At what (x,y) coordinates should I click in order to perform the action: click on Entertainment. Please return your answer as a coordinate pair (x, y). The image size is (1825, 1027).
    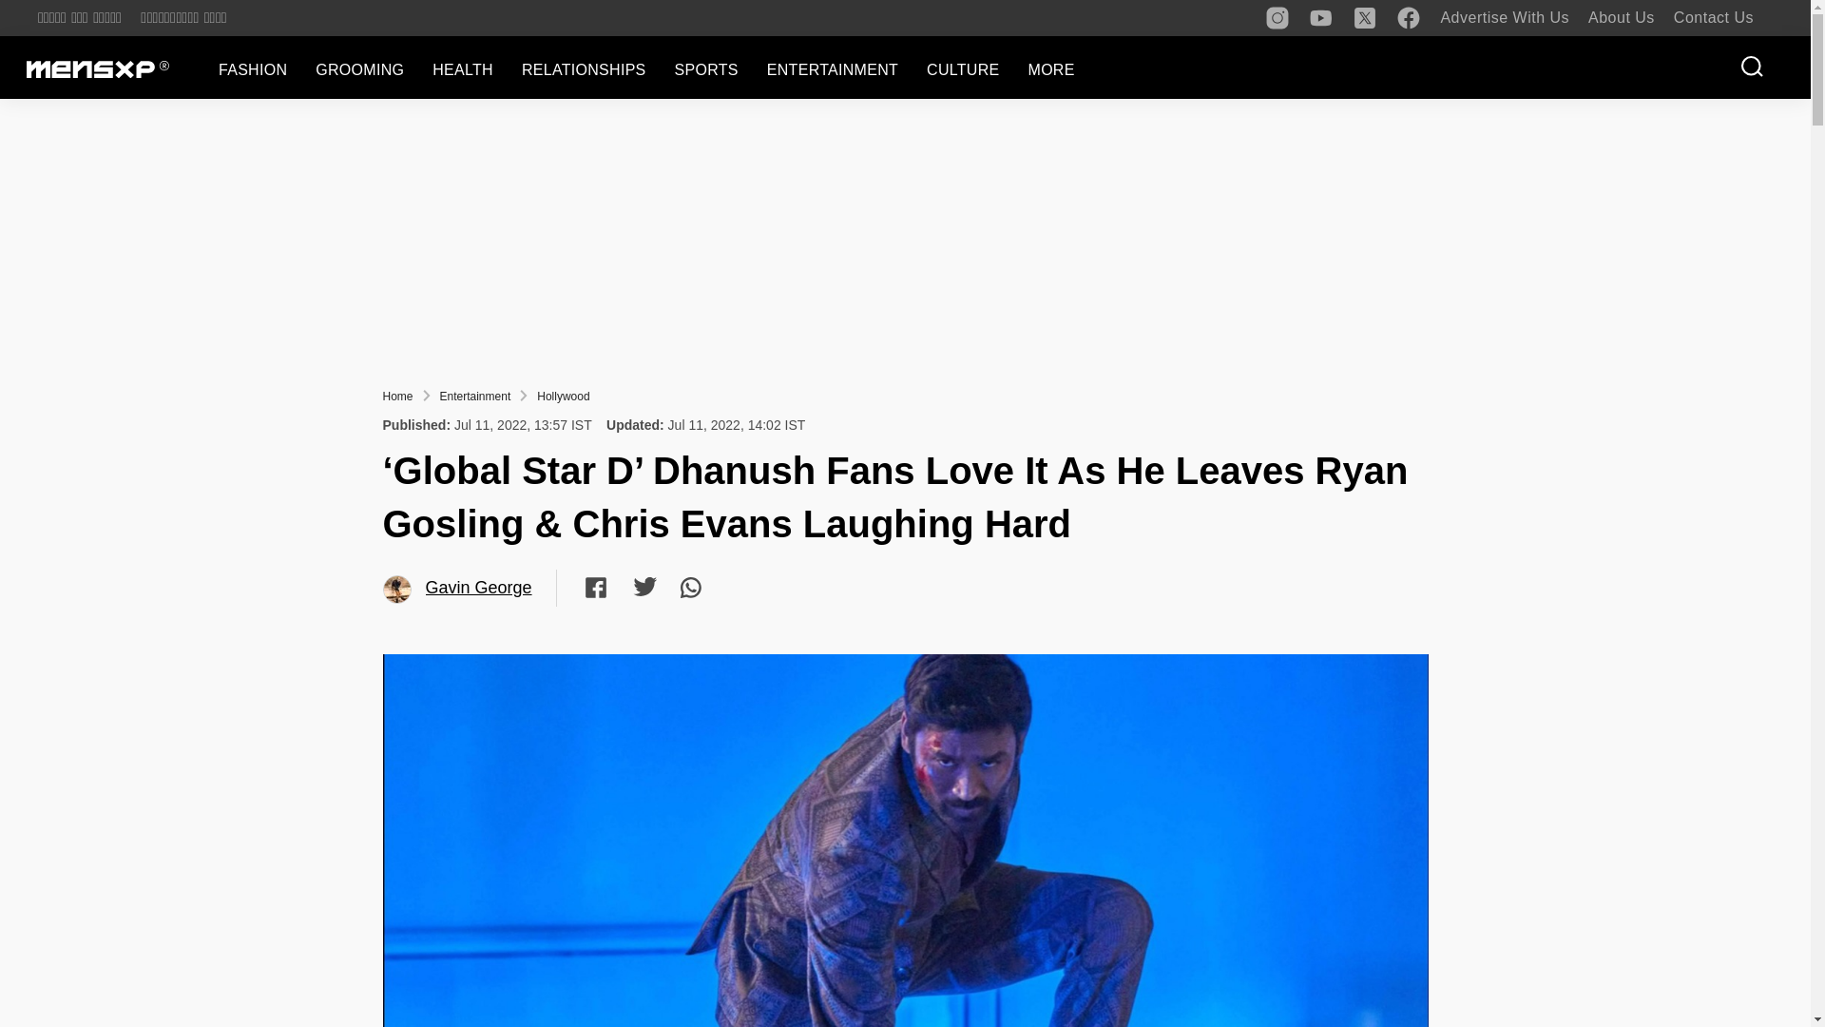
    Looking at the image, I should click on (475, 397).